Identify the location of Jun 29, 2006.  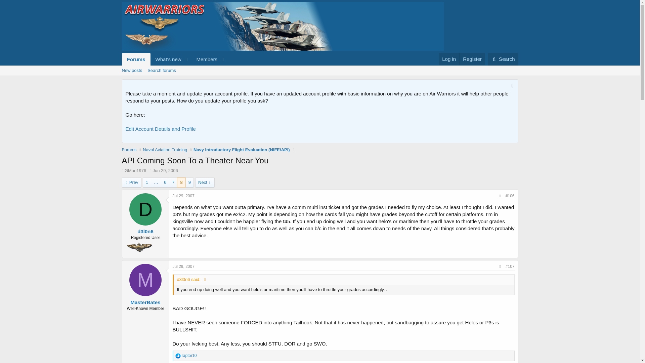
(319, 78).